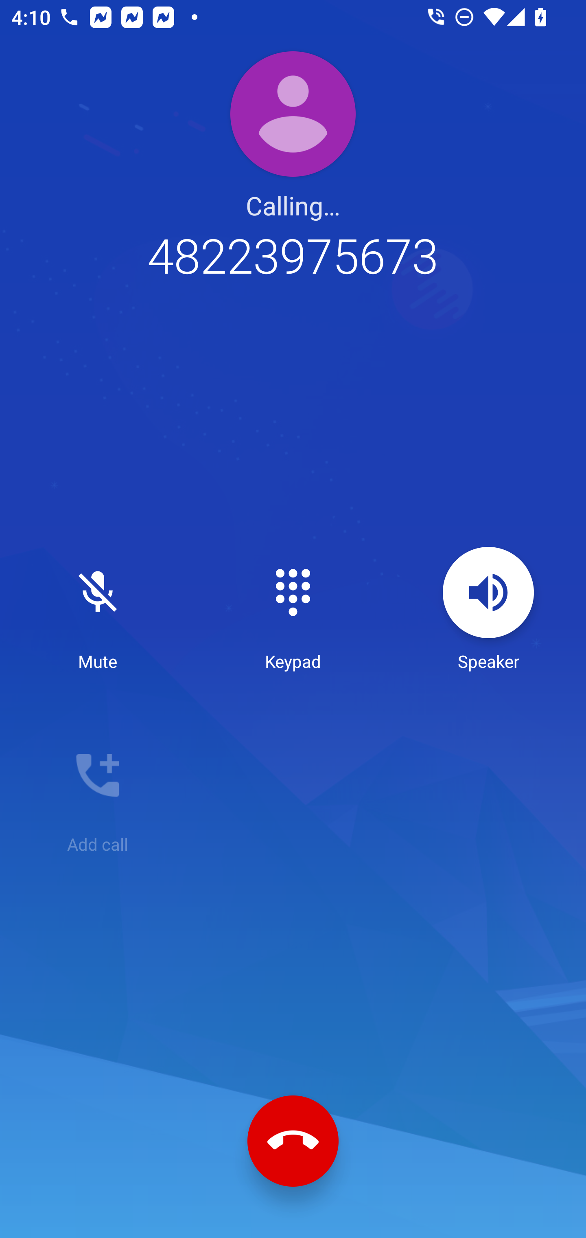 The height and width of the screenshot is (1238, 586). What do you see at coordinates (488, 609) in the screenshot?
I see `Speaker, is on Speaker` at bounding box center [488, 609].